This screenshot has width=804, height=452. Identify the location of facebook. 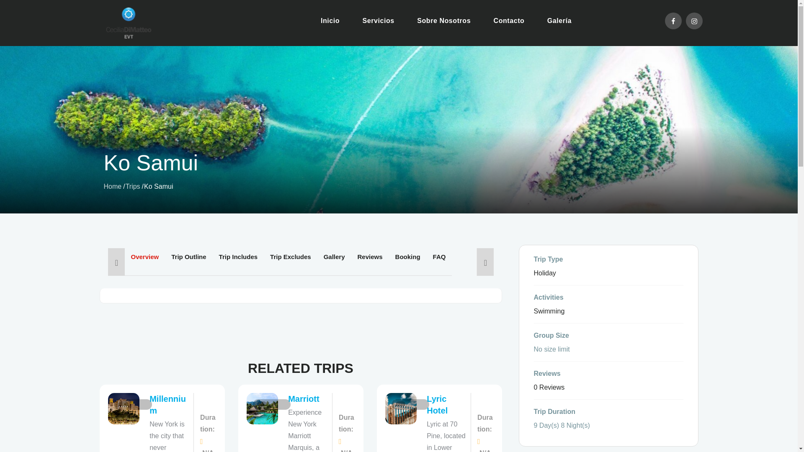
(673, 21).